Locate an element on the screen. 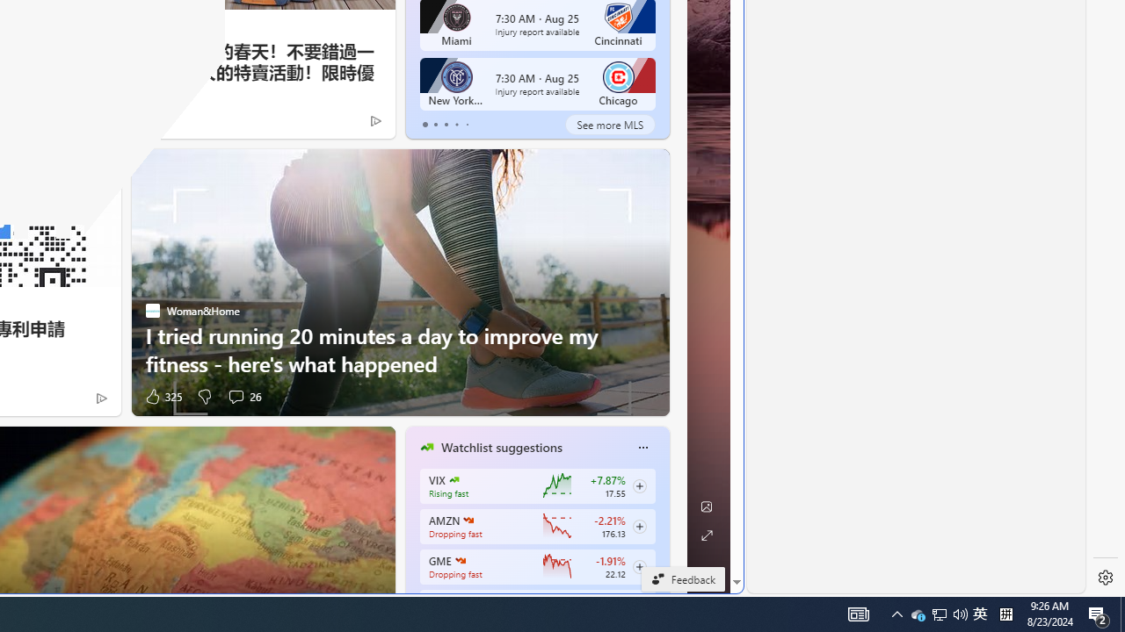 The image size is (1125, 632). See more MLS is located at coordinates (610, 125).